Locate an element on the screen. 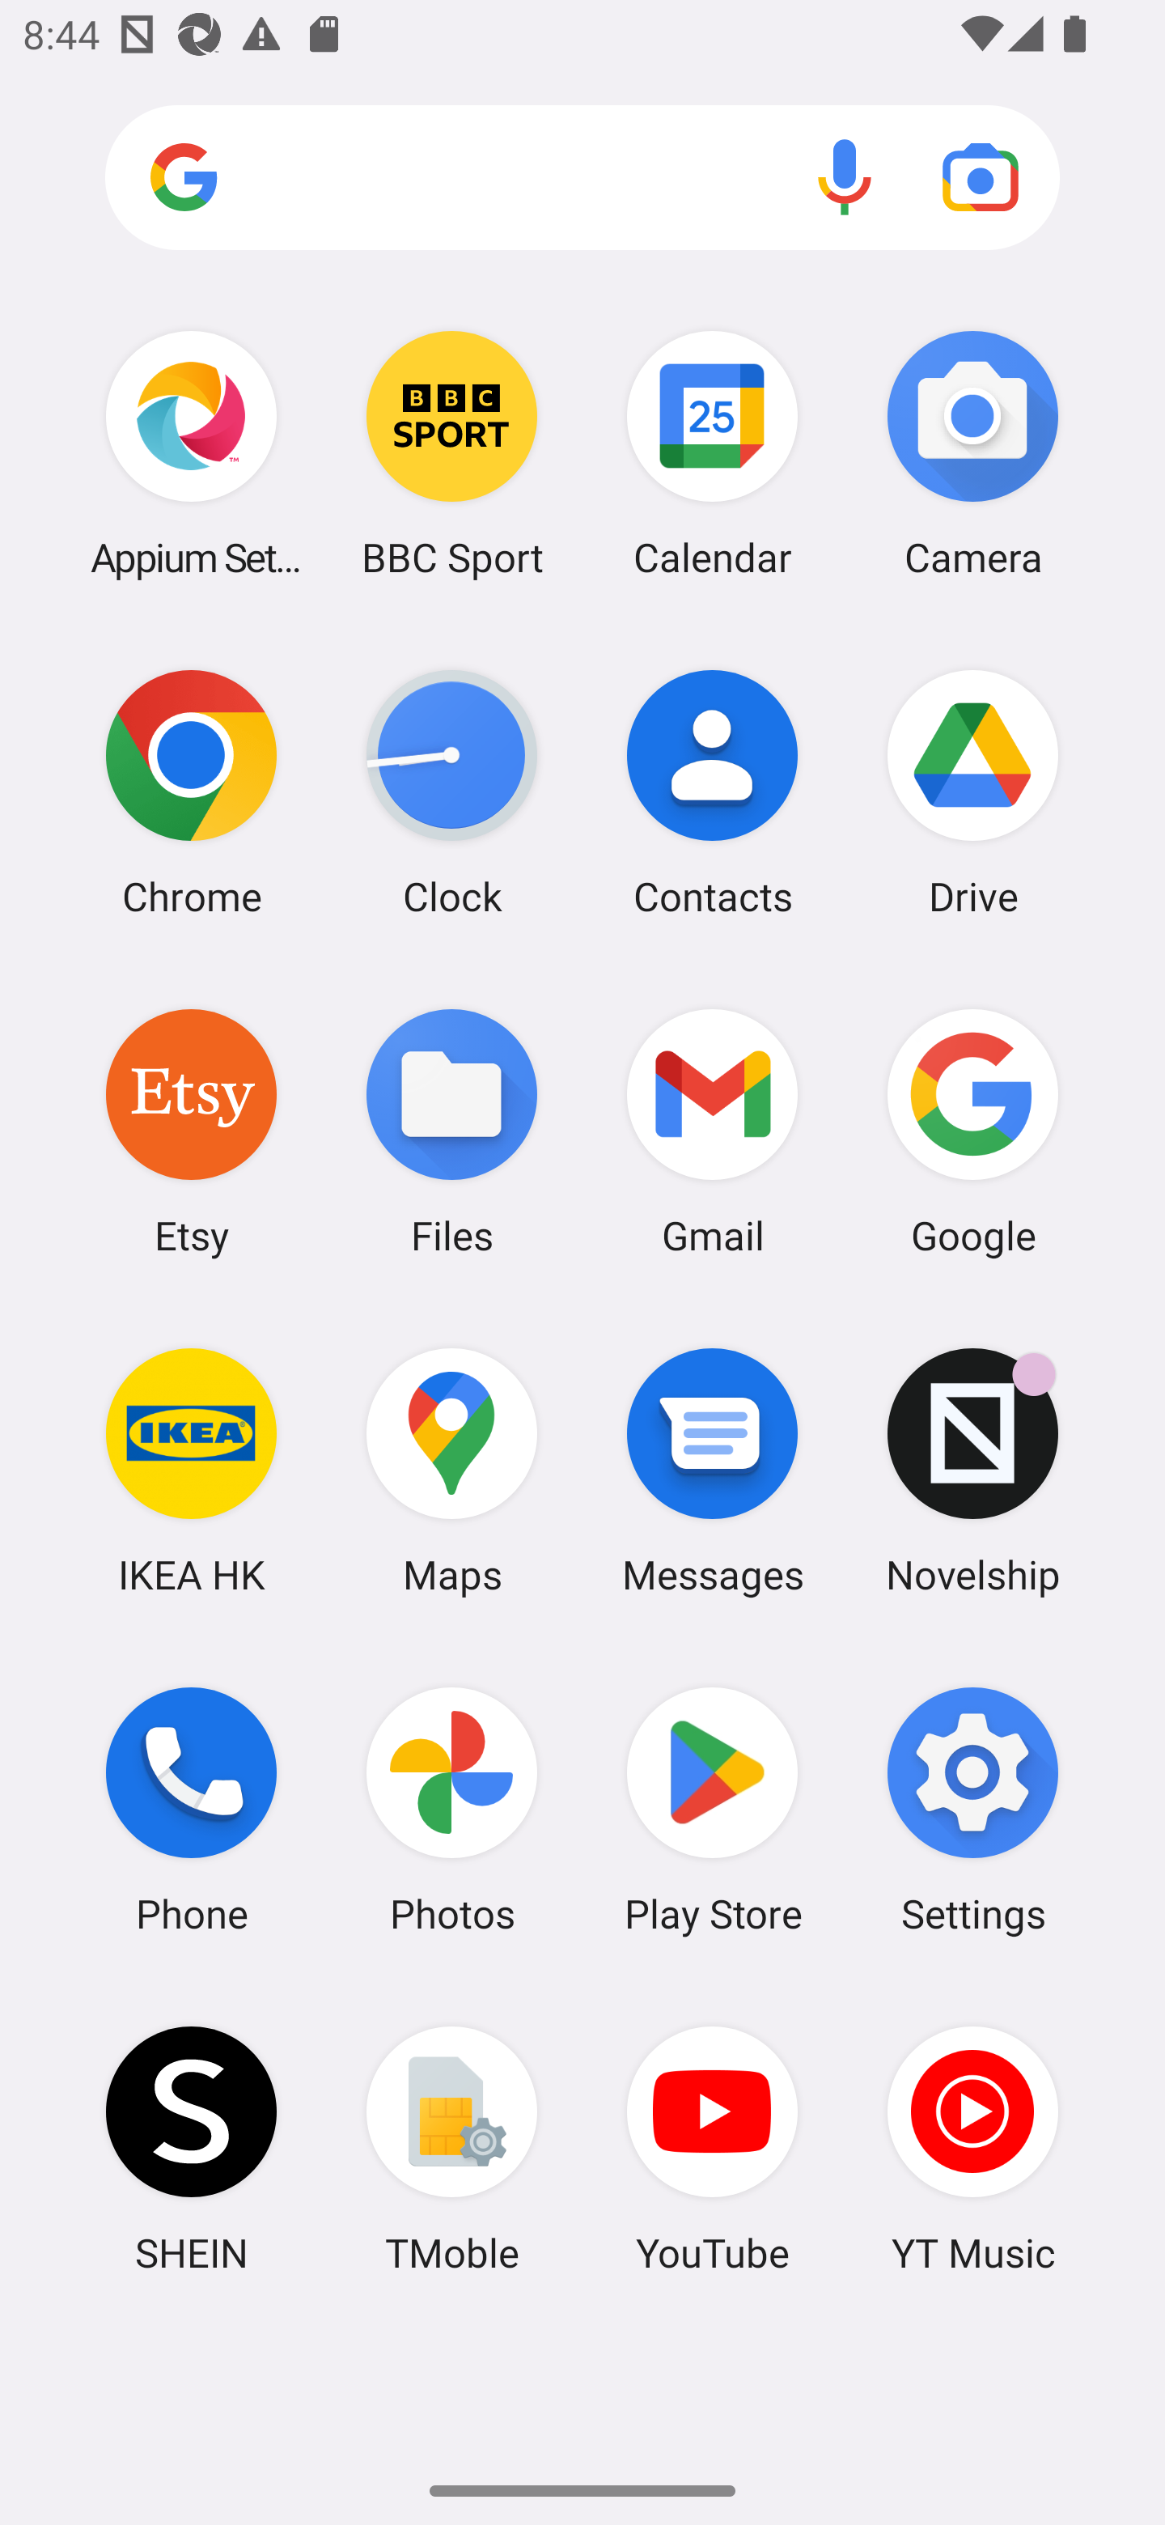 The height and width of the screenshot is (2525, 1165). Etsy is located at coordinates (191, 1131).